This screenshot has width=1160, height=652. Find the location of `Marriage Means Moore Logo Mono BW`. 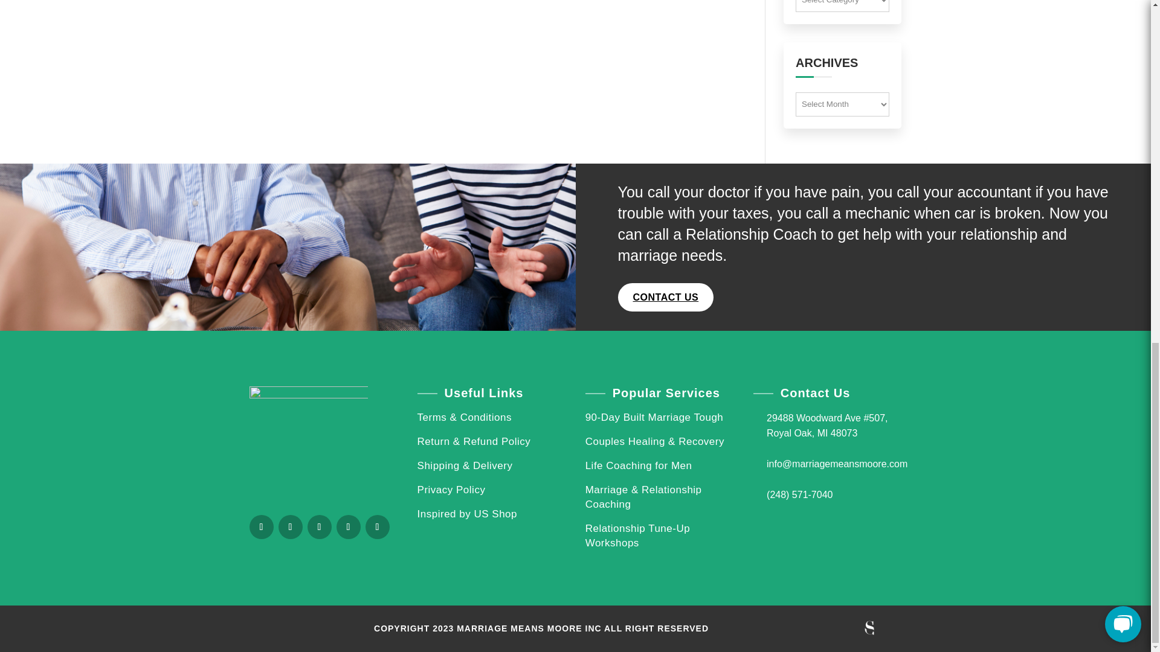

Marriage Means Moore Logo Mono BW is located at coordinates (308, 446).